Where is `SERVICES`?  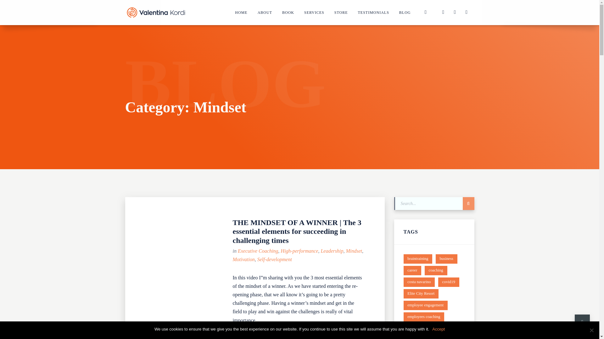 SERVICES is located at coordinates (314, 13).